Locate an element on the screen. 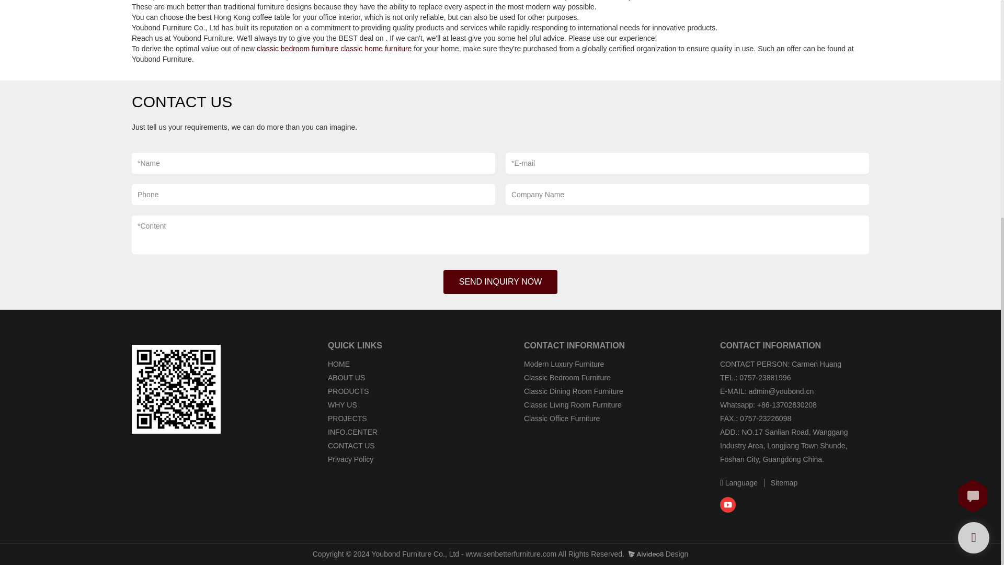  PROJECTS  is located at coordinates (348, 418).